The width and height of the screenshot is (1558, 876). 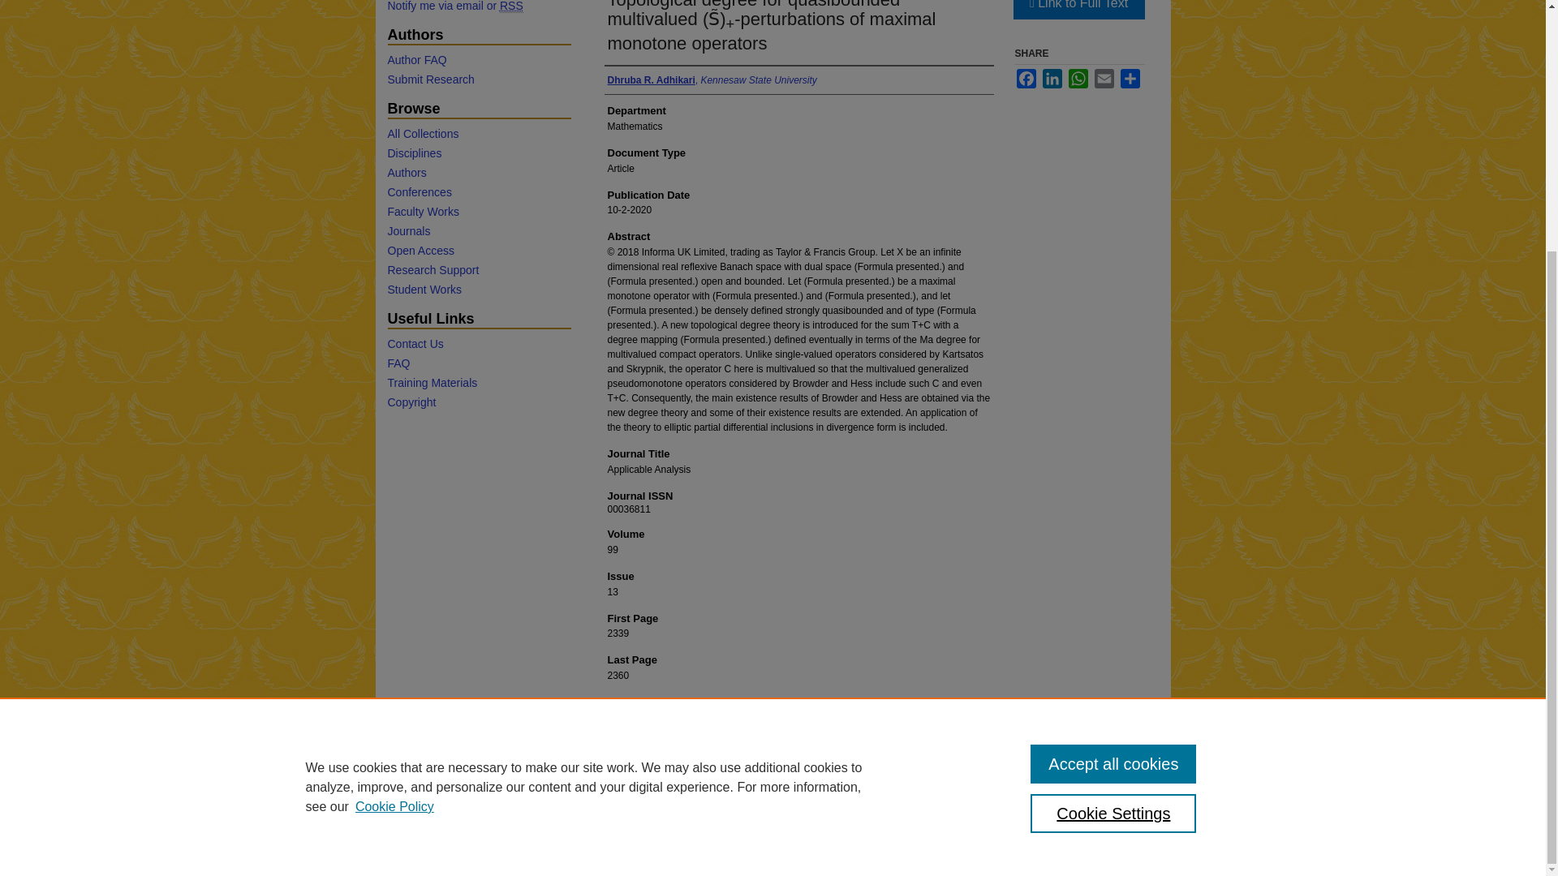 What do you see at coordinates (479, 173) in the screenshot?
I see `Authors` at bounding box center [479, 173].